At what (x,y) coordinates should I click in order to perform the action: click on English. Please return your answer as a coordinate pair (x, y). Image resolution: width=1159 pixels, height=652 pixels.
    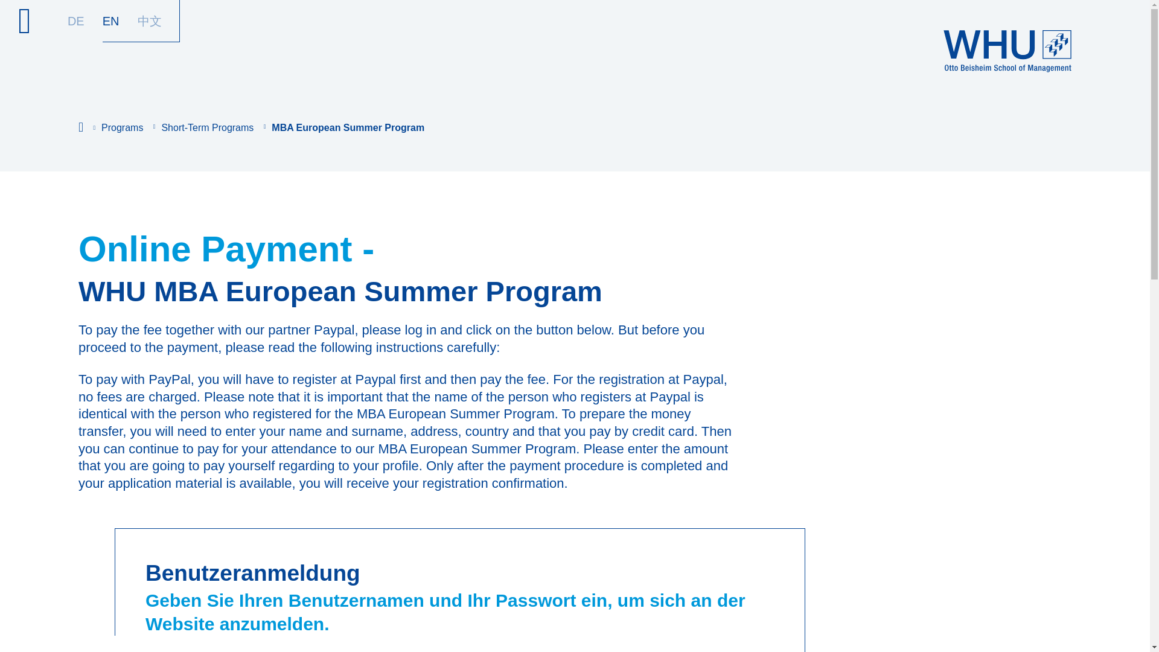
    Looking at the image, I should click on (111, 21).